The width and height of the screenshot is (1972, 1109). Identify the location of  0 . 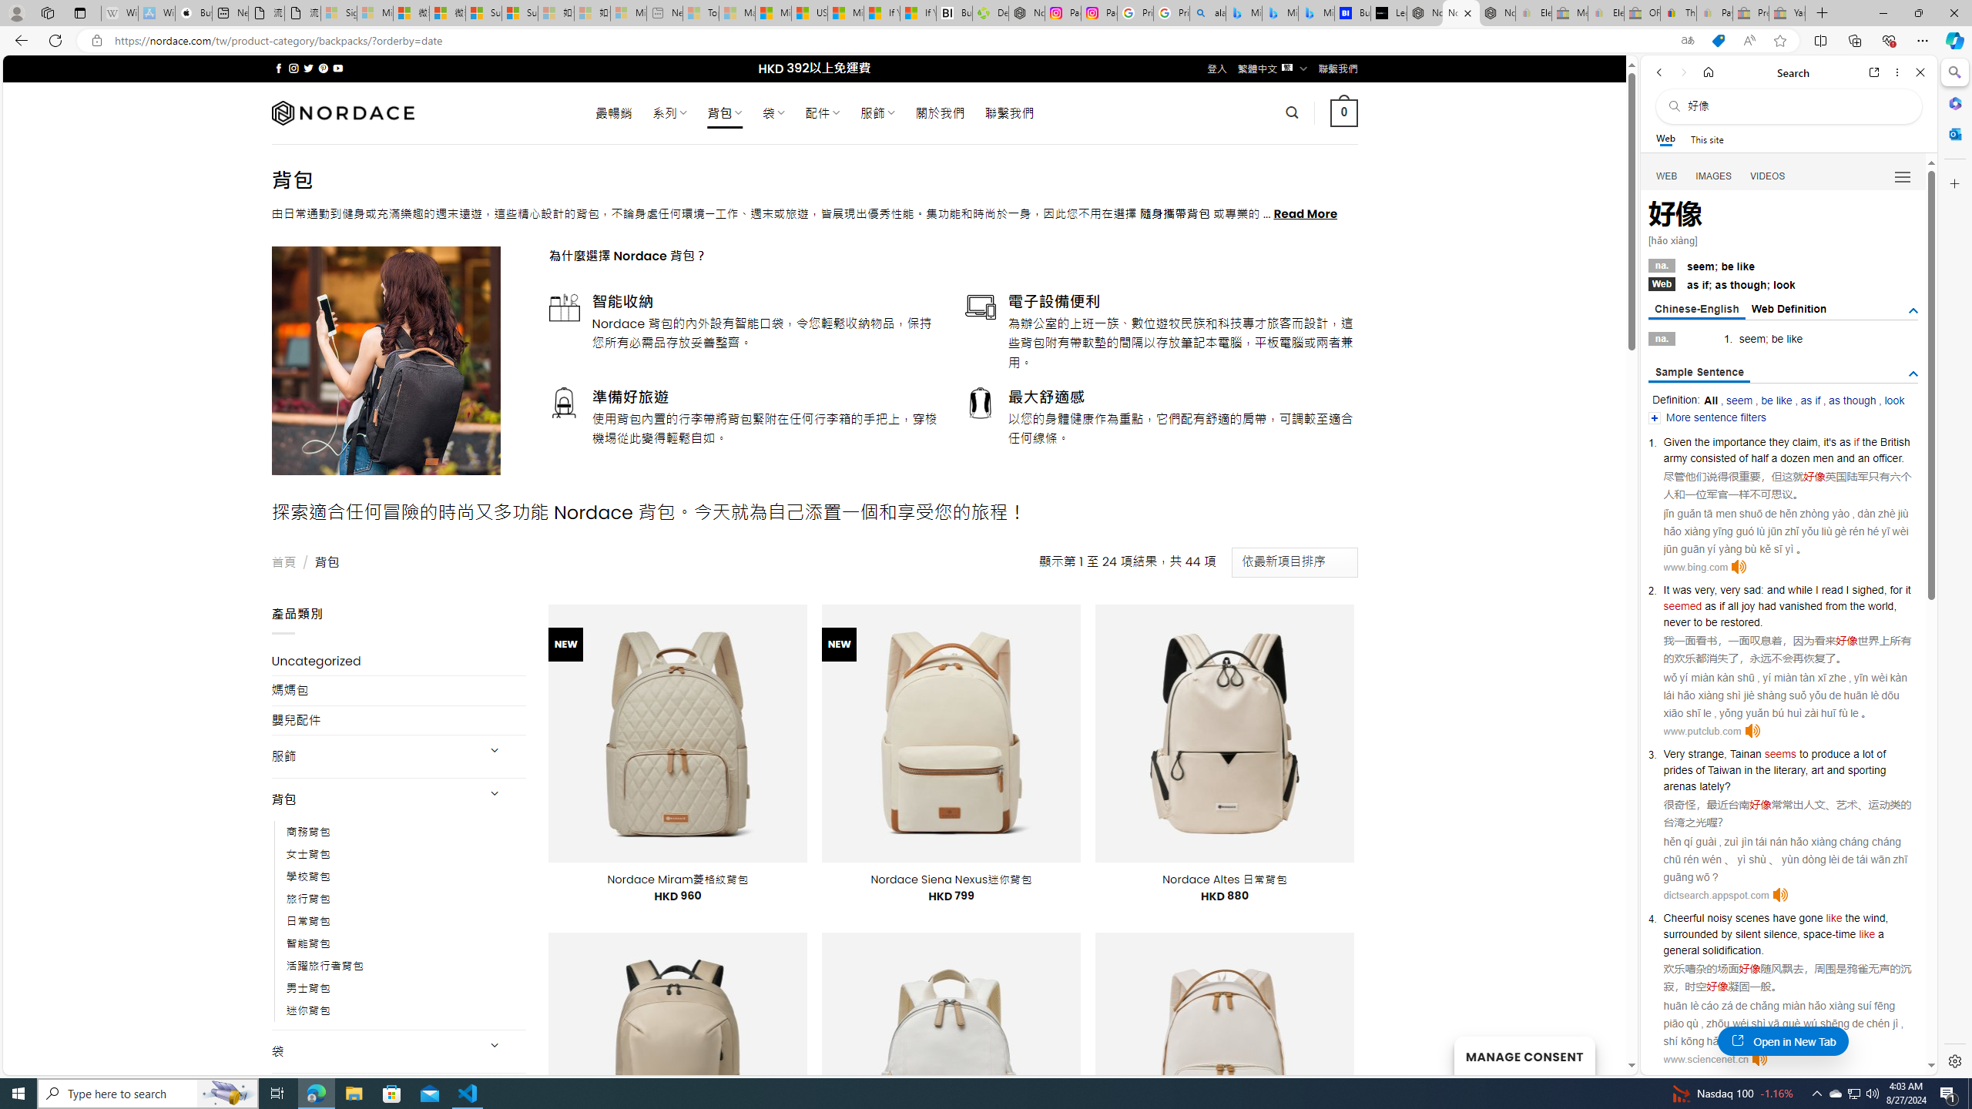
(1345, 112).